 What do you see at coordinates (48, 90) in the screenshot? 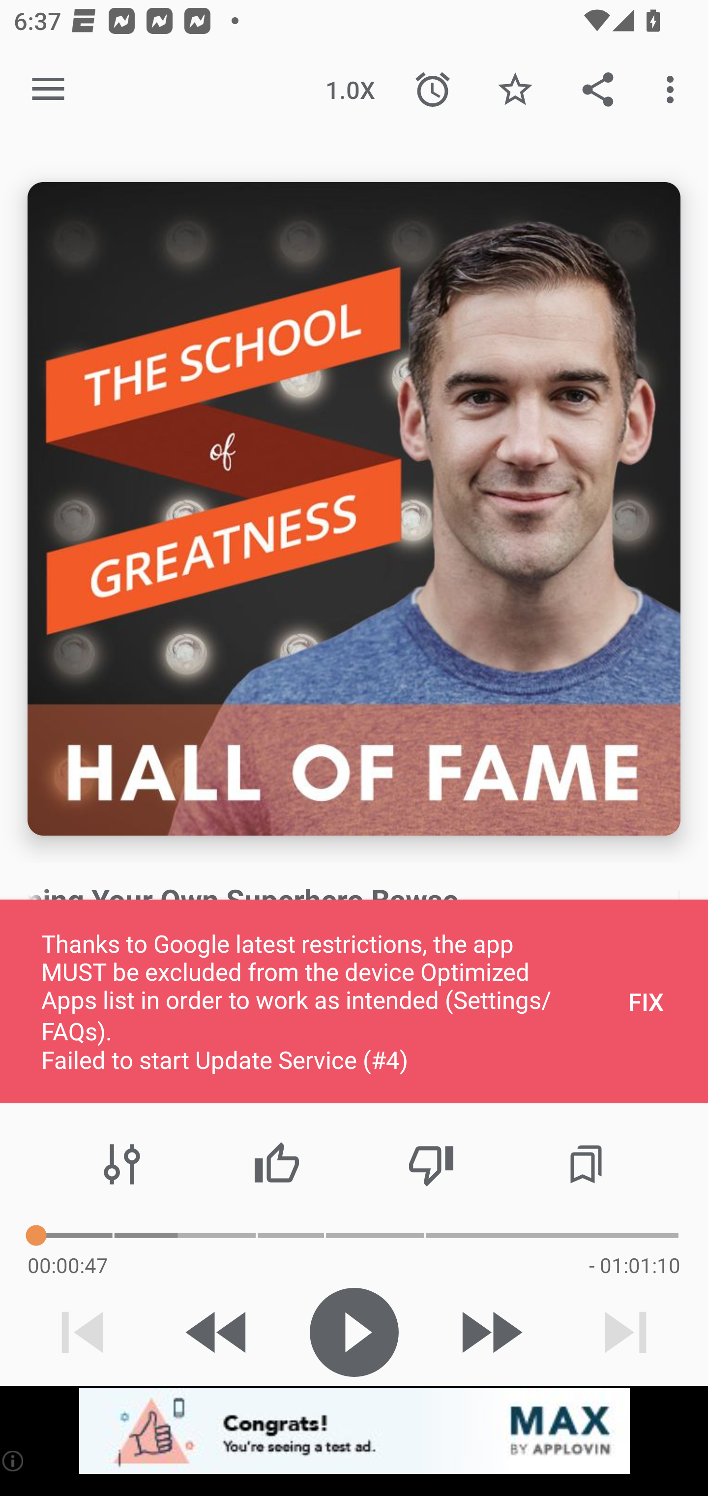
I see `Open navigation sidebar` at bounding box center [48, 90].